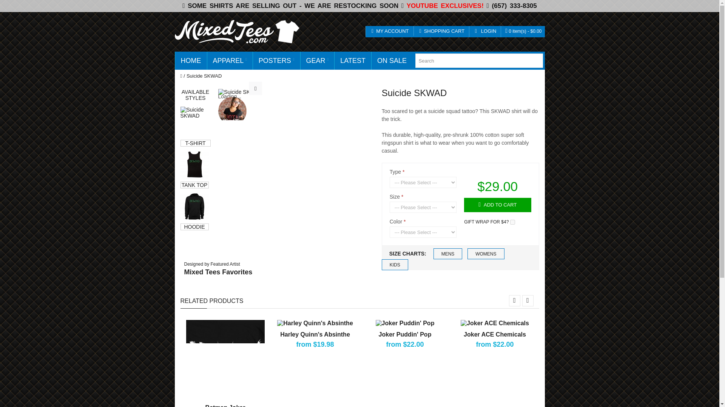 This screenshot has height=407, width=725. Describe the element at coordinates (194, 206) in the screenshot. I see `Suicide SKWAD` at that location.